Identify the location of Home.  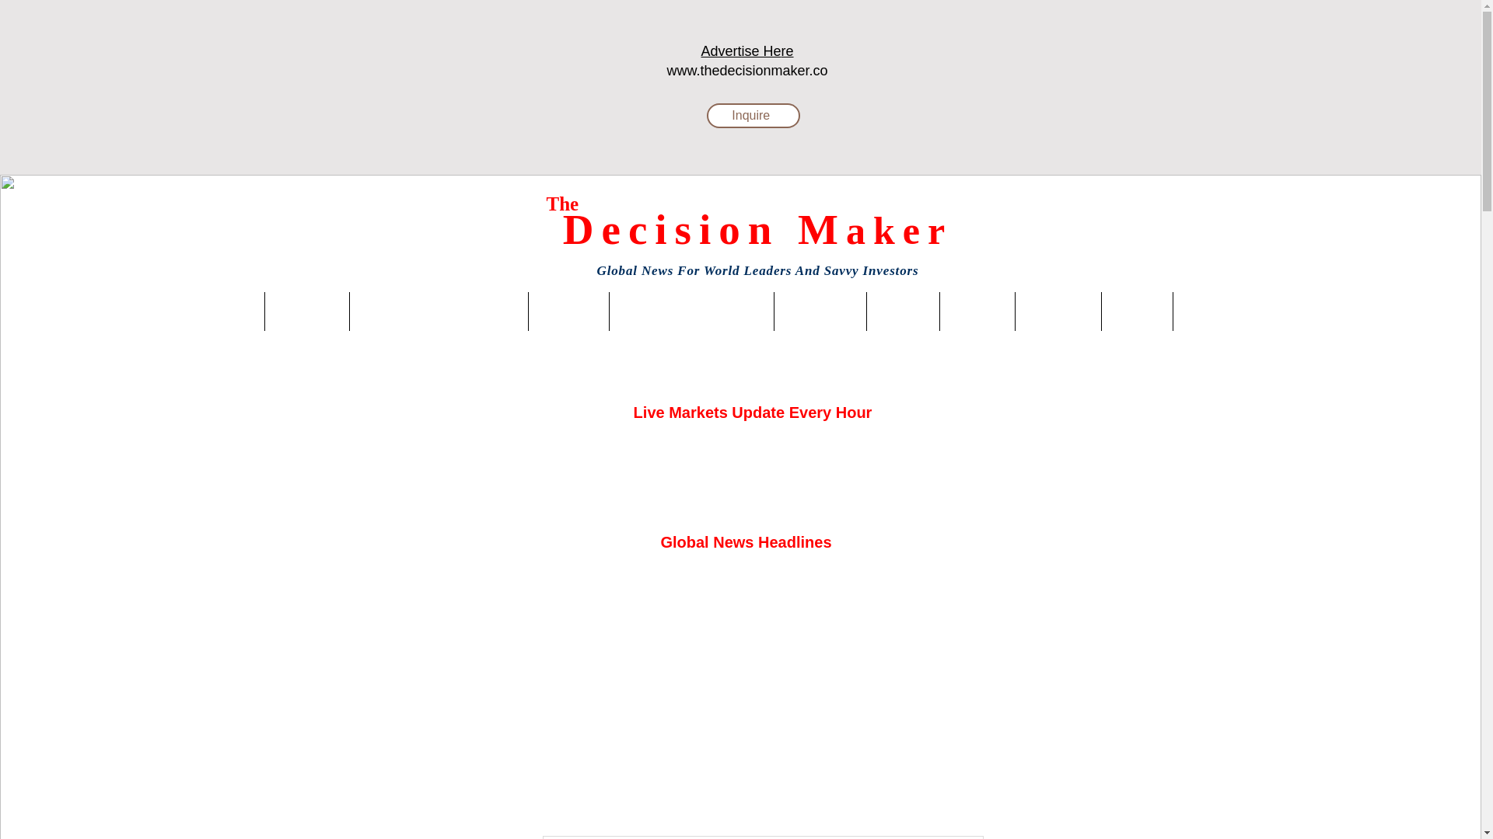
(231, 311).